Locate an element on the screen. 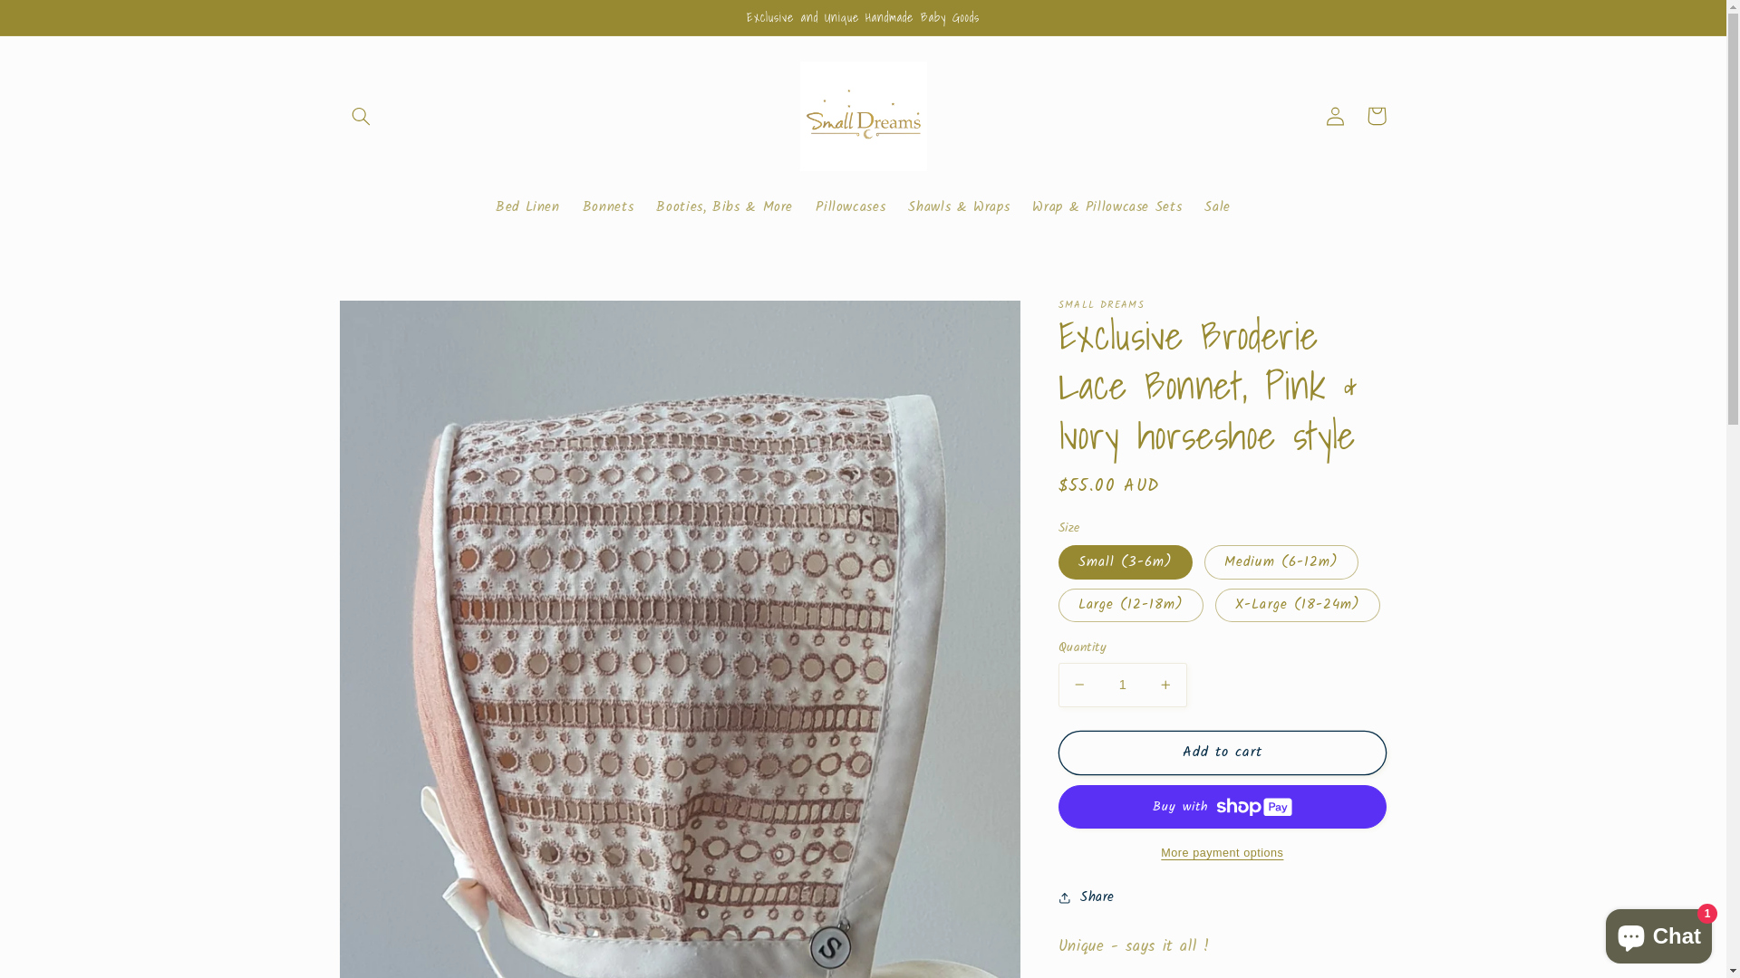 The image size is (1740, 978). More payment options is located at coordinates (1223, 853).